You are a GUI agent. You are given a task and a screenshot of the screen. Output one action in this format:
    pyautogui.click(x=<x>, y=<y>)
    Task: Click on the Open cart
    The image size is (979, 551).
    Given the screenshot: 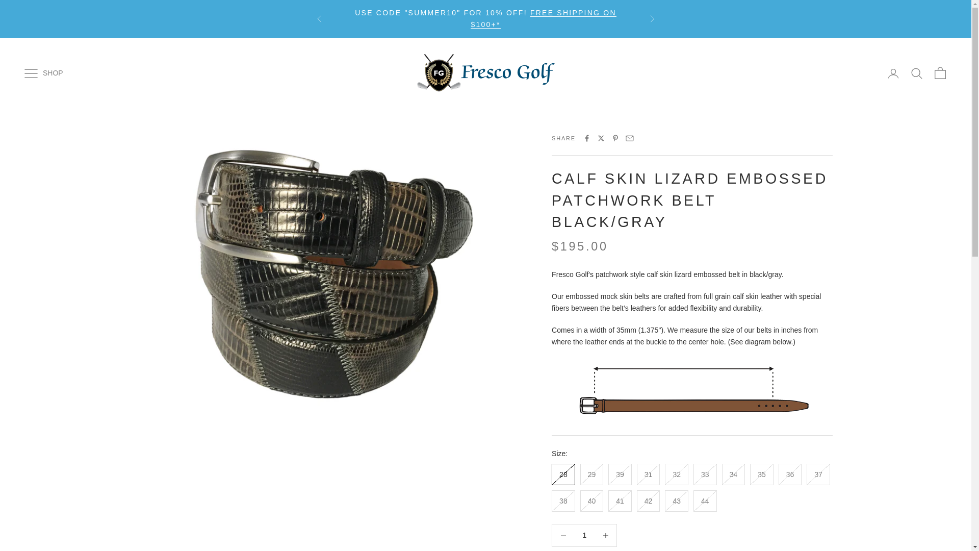 What is the action you would take?
    pyautogui.click(x=940, y=73)
    